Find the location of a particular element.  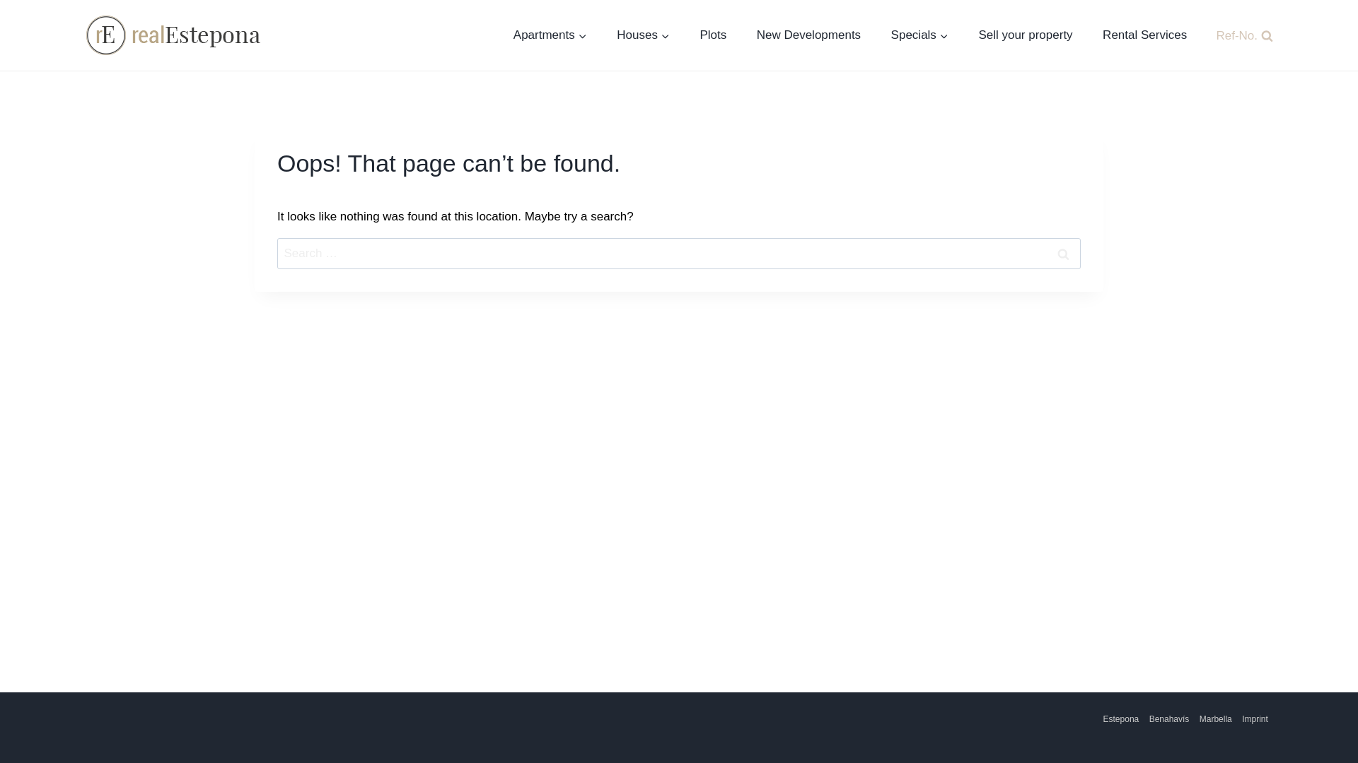

Specials is located at coordinates (919, 35).